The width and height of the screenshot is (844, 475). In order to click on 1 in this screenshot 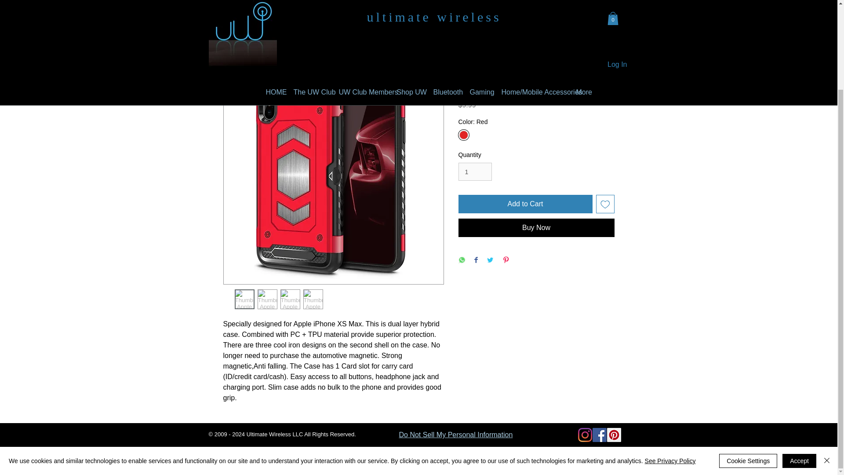, I will do `click(475, 172)`.